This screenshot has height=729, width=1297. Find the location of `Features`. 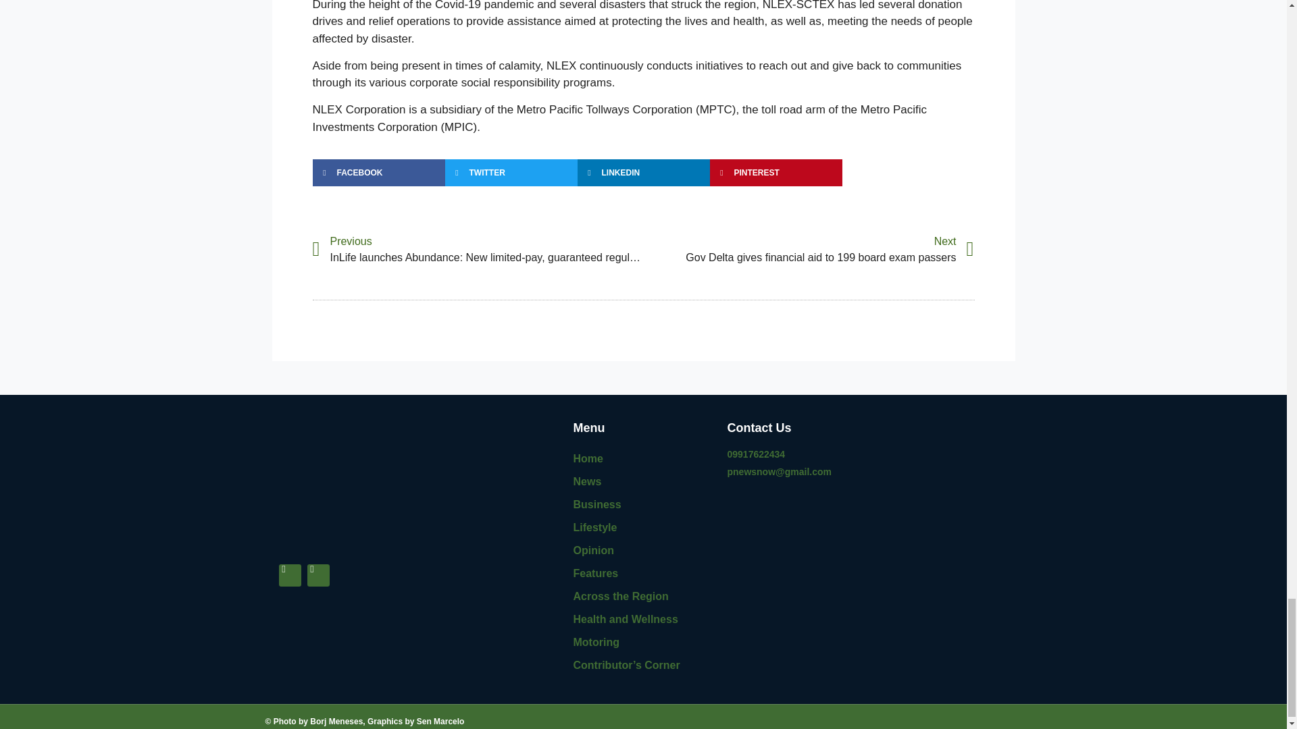

Features is located at coordinates (643, 459).